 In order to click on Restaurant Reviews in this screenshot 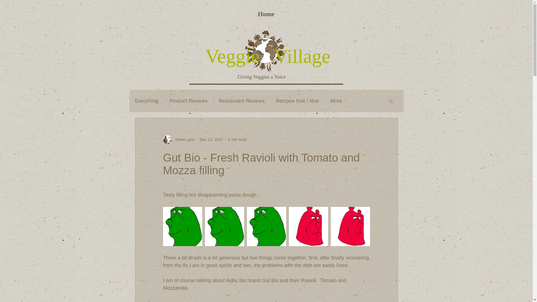, I will do `click(242, 101)`.